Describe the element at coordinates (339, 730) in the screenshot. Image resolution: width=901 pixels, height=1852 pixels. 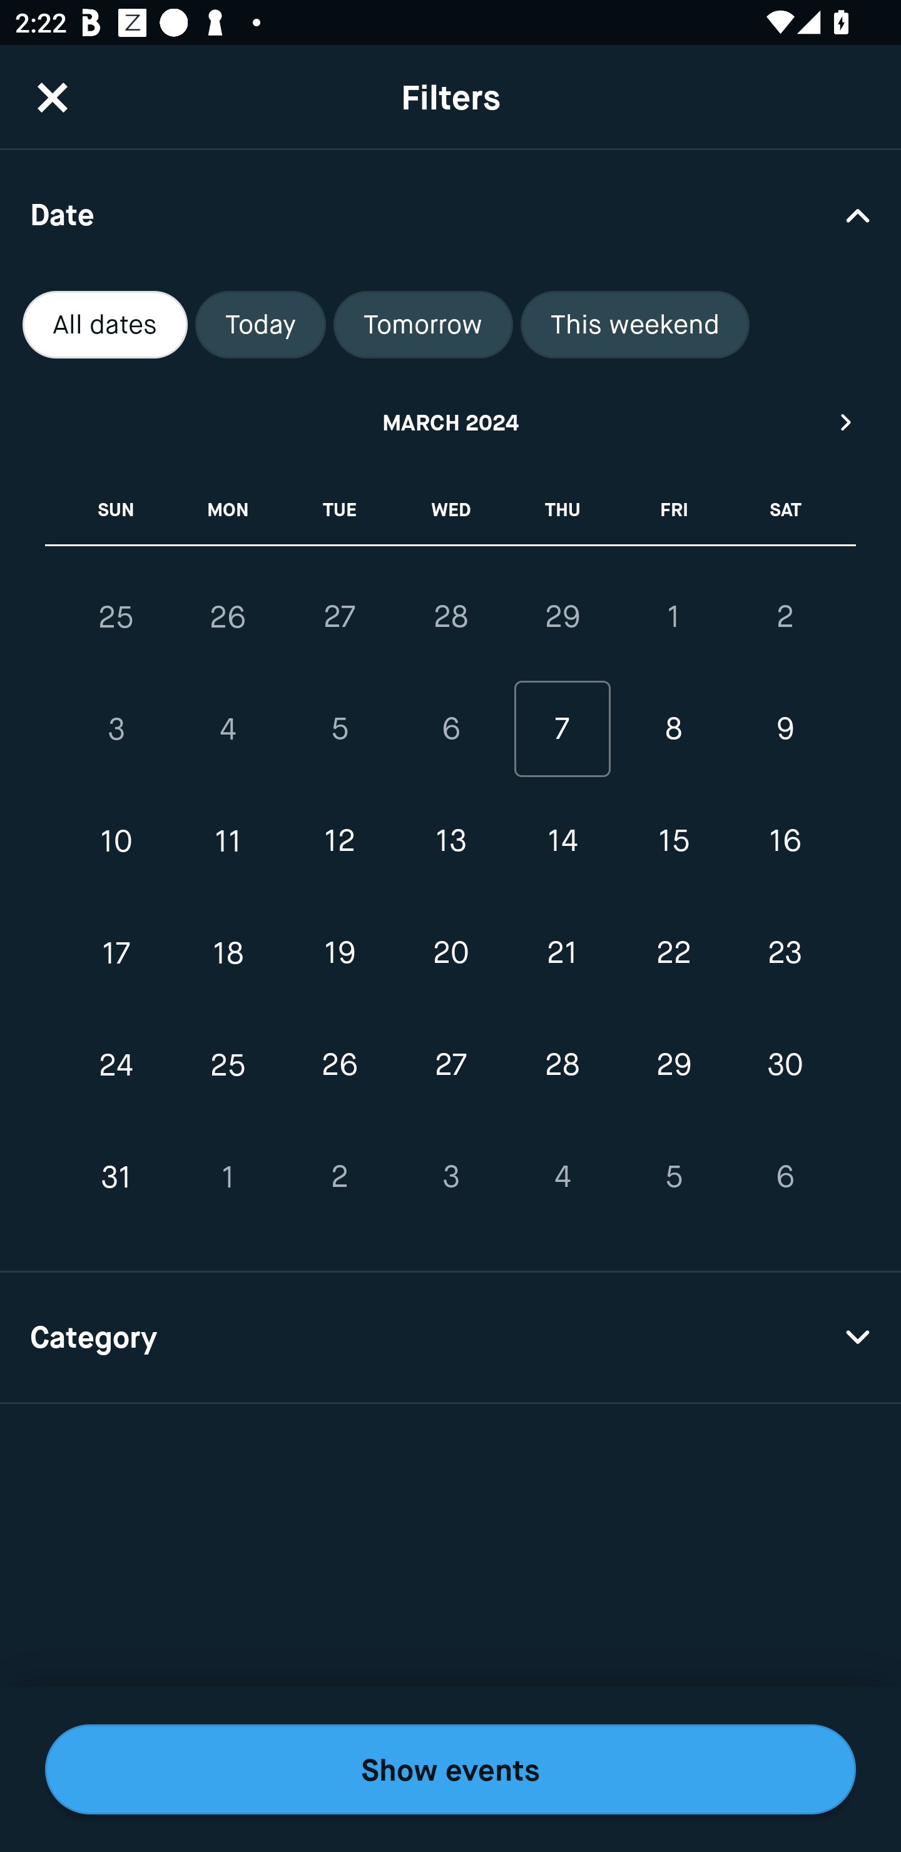
I see `5` at that location.